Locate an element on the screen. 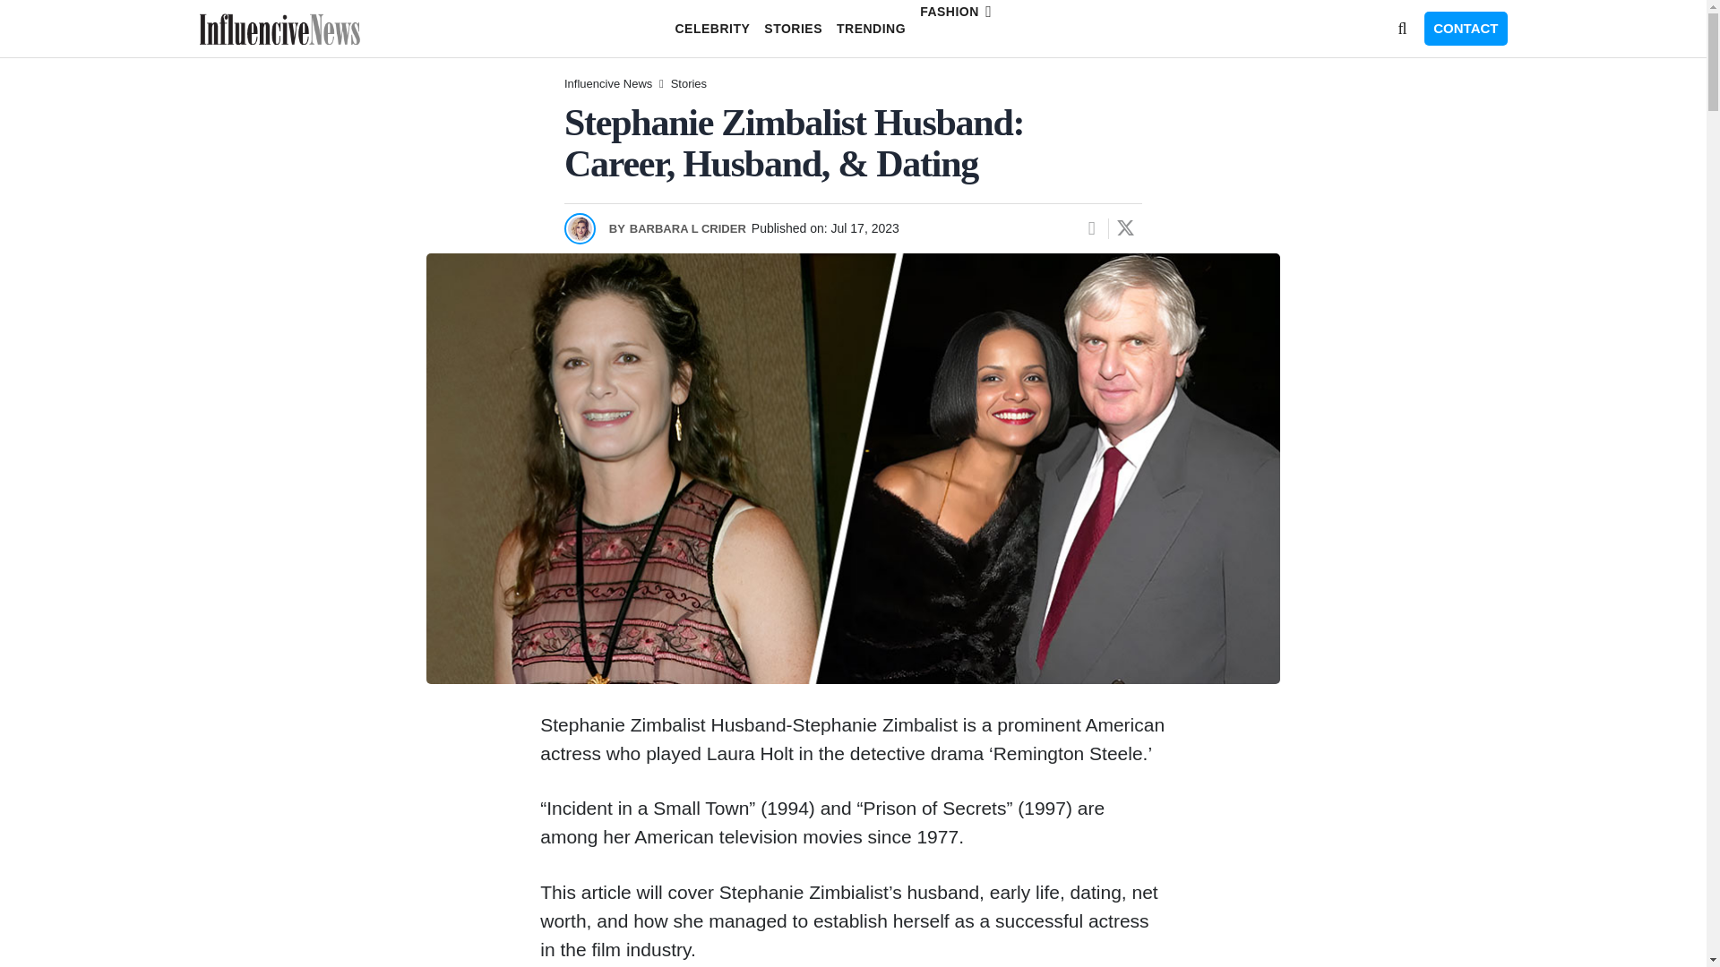 This screenshot has width=1720, height=967. TRENDING is located at coordinates (871, 29).